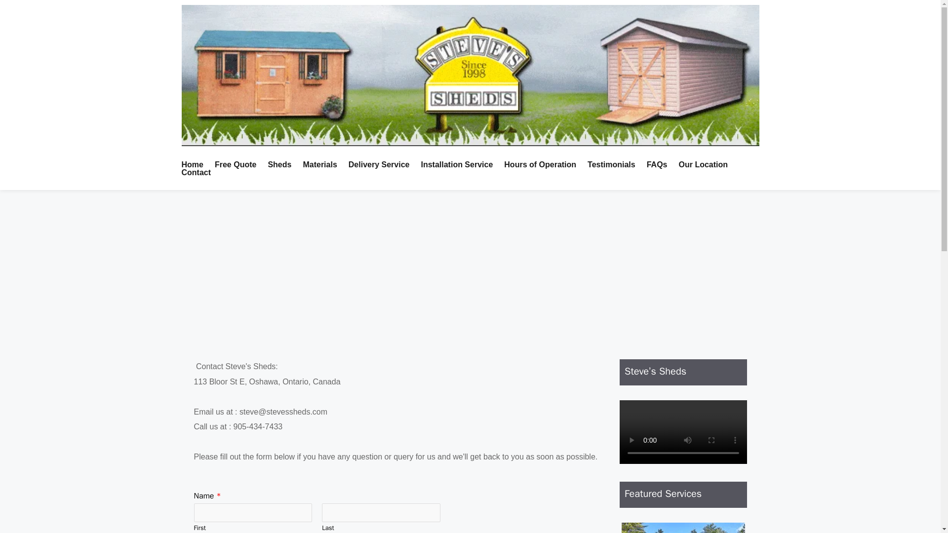  Describe the element at coordinates (324, 165) in the screenshot. I see `Materials` at that location.